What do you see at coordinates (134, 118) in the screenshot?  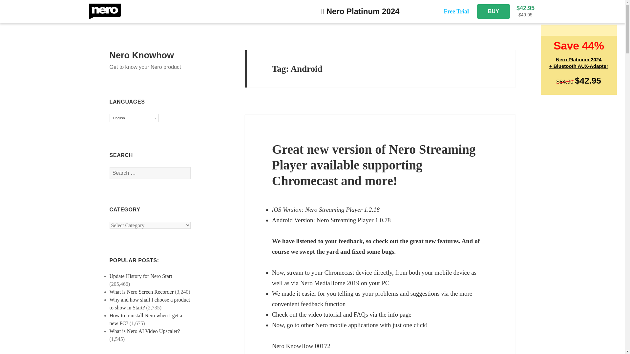 I see `Why and how shall I choose a product to show in Start?` at bounding box center [134, 118].